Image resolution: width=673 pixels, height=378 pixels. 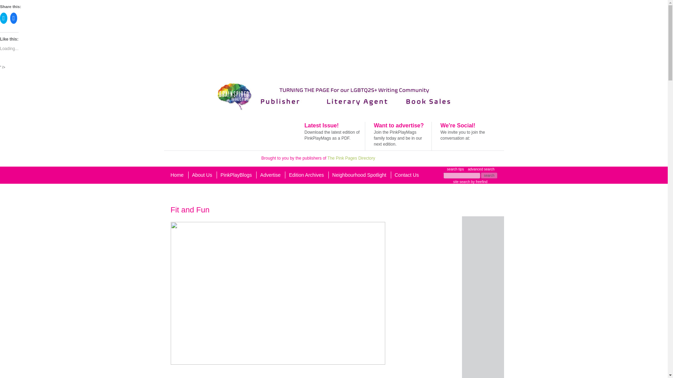 I want to click on Download the latest edition of PinkPlayMags as a PDF., so click(x=332, y=135).